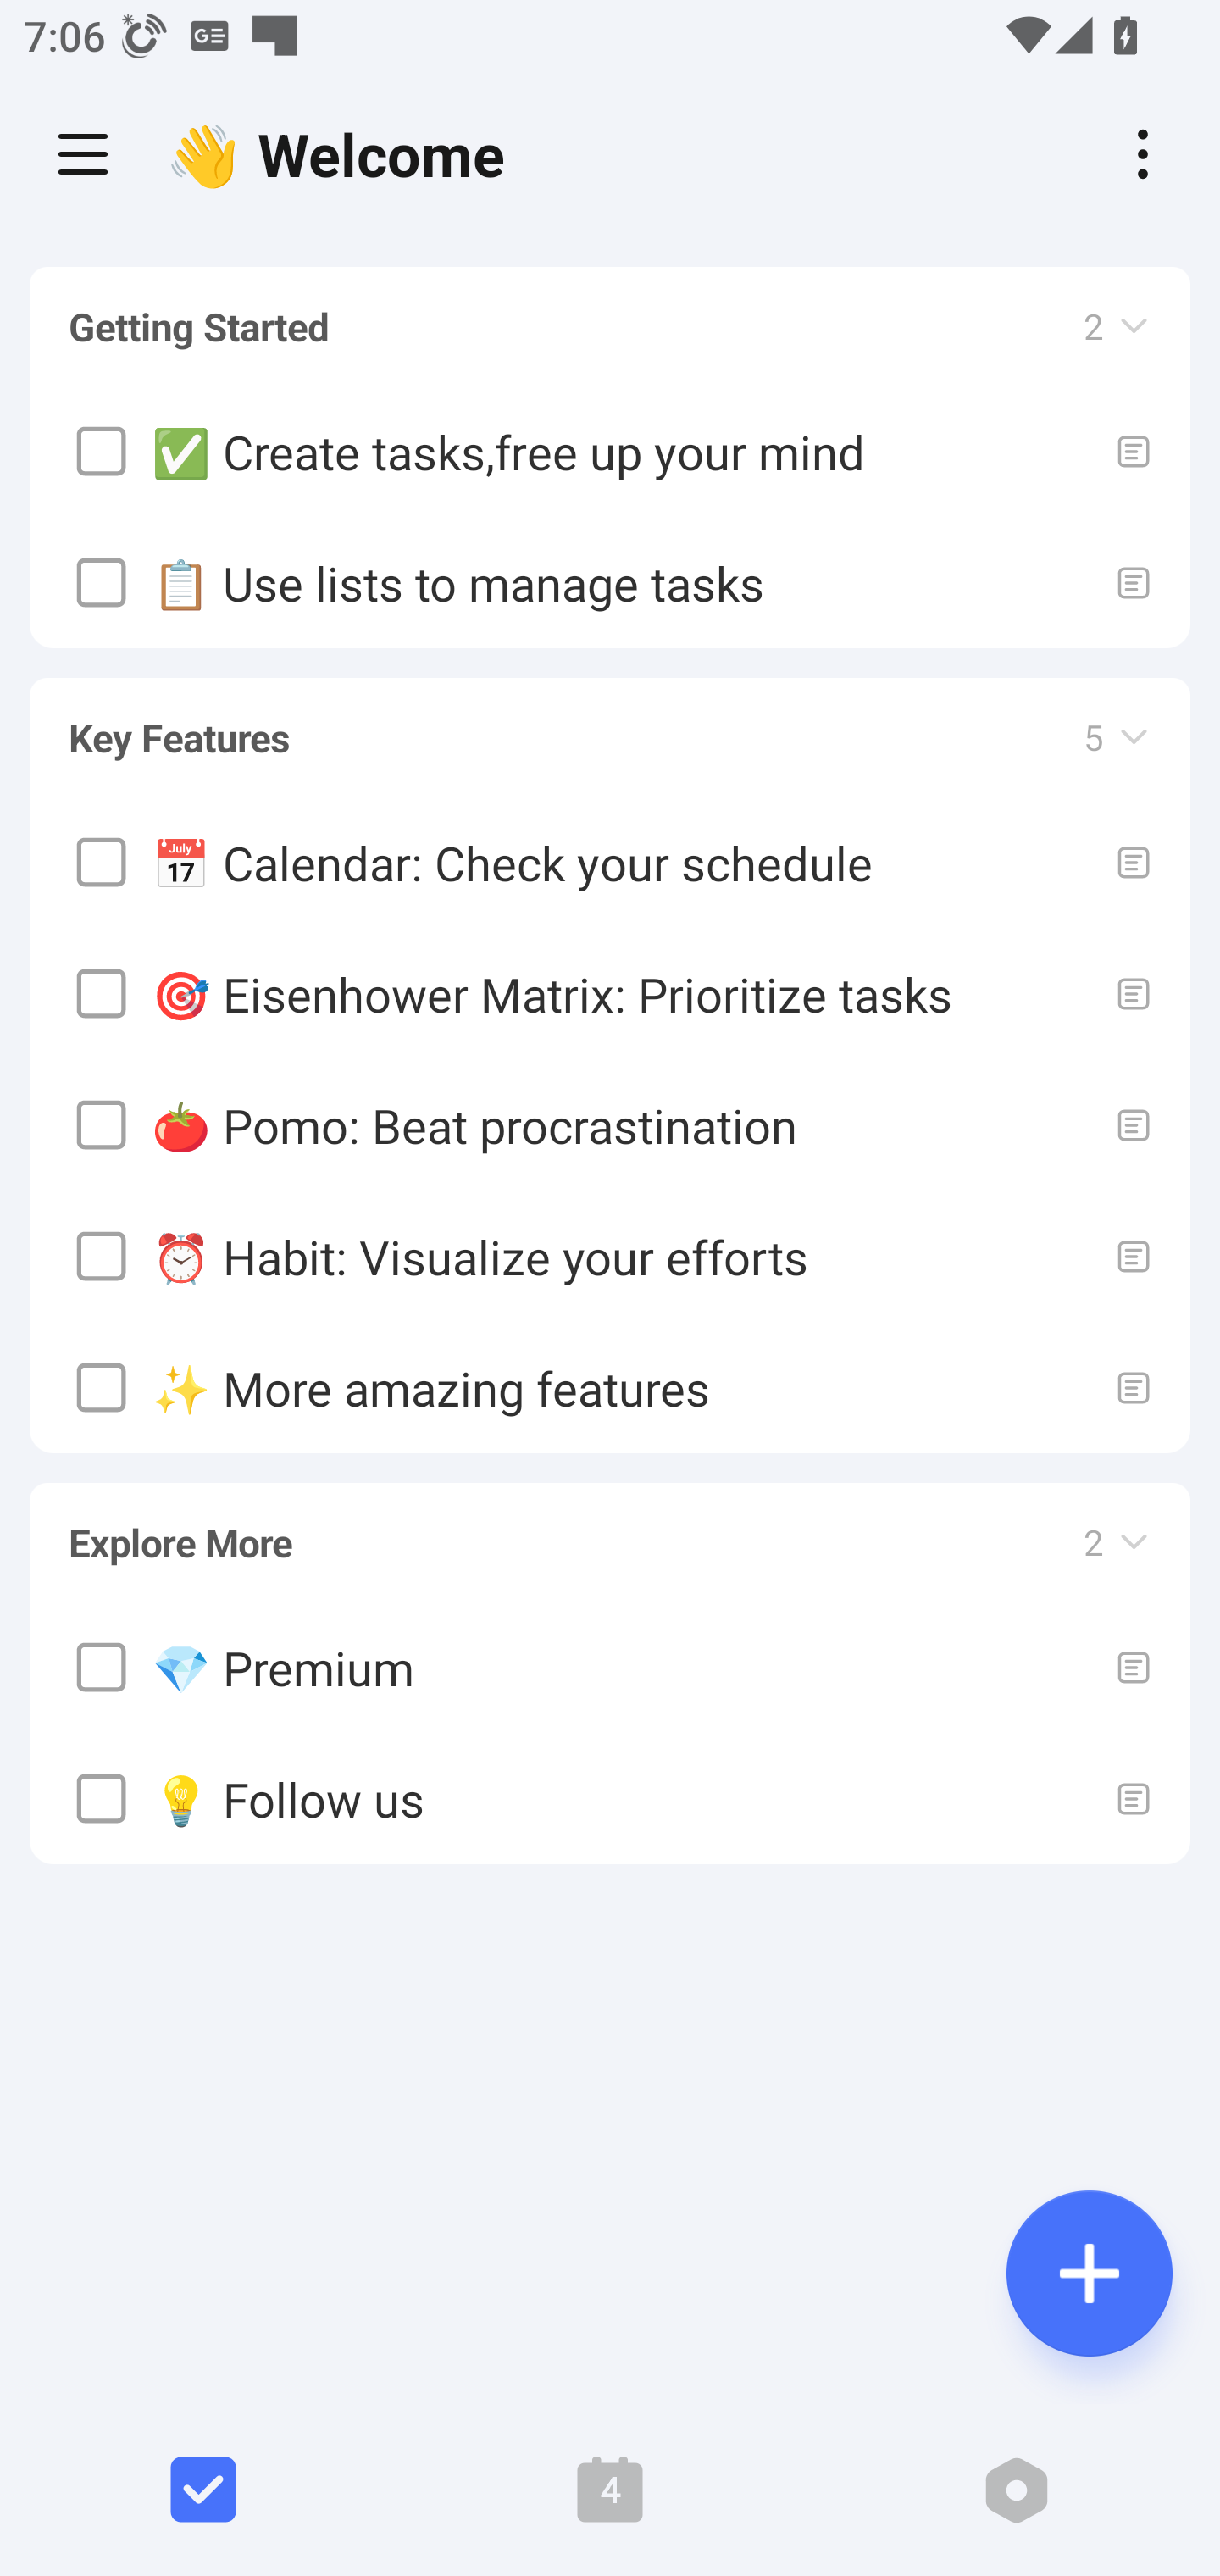  I want to click on 📋 Use lists to manage tasks, so click(610, 583).